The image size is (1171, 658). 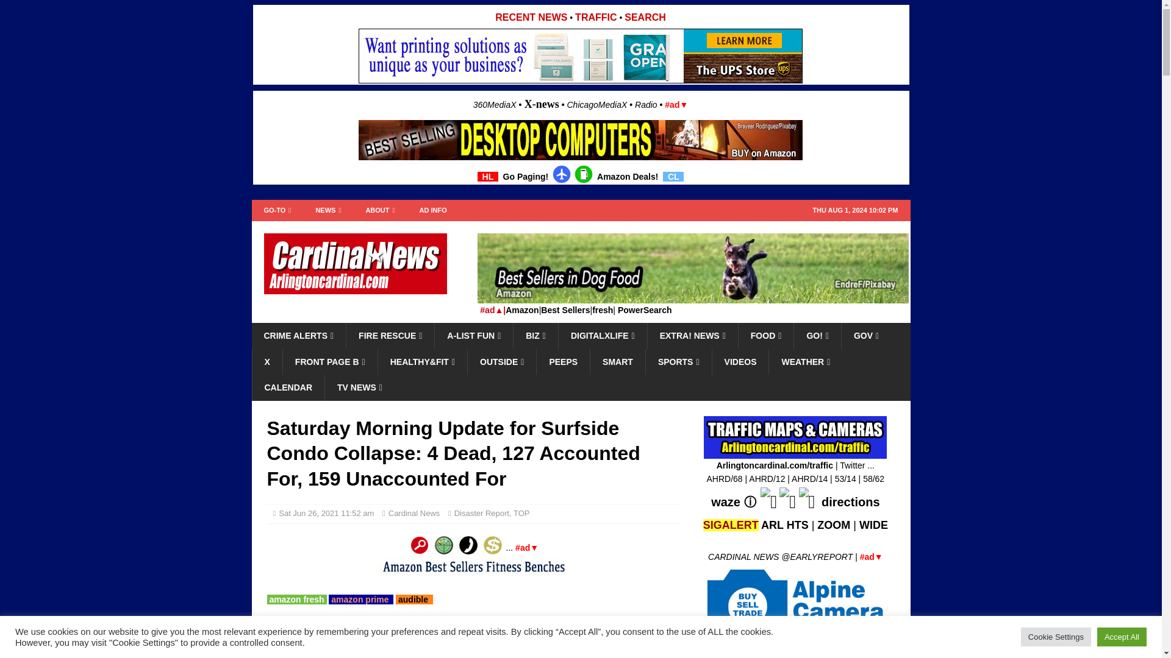 What do you see at coordinates (673, 177) in the screenshot?
I see `  CL  ` at bounding box center [673, 177].